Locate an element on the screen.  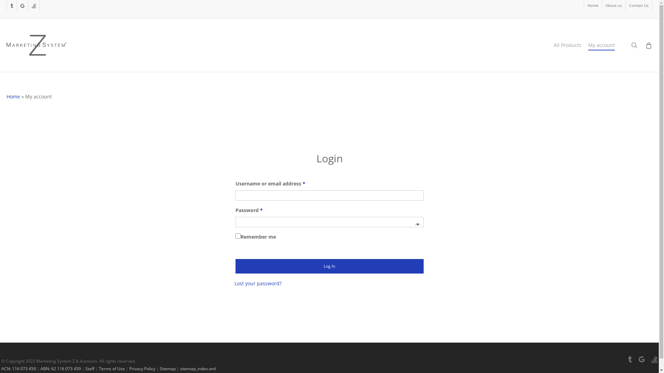
All Products is located at coordinates (568, 45).